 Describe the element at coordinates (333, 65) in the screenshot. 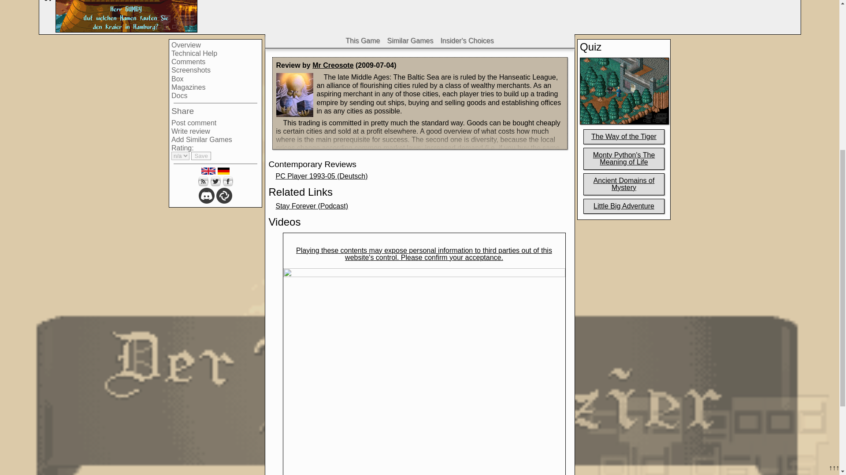

I see `Mr Creosote` at that location.